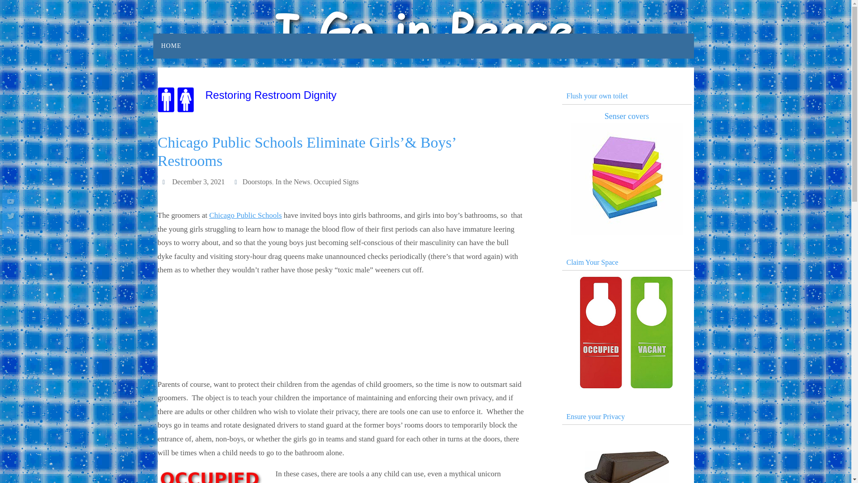  I want to click on Twitter, so click(9, 216).